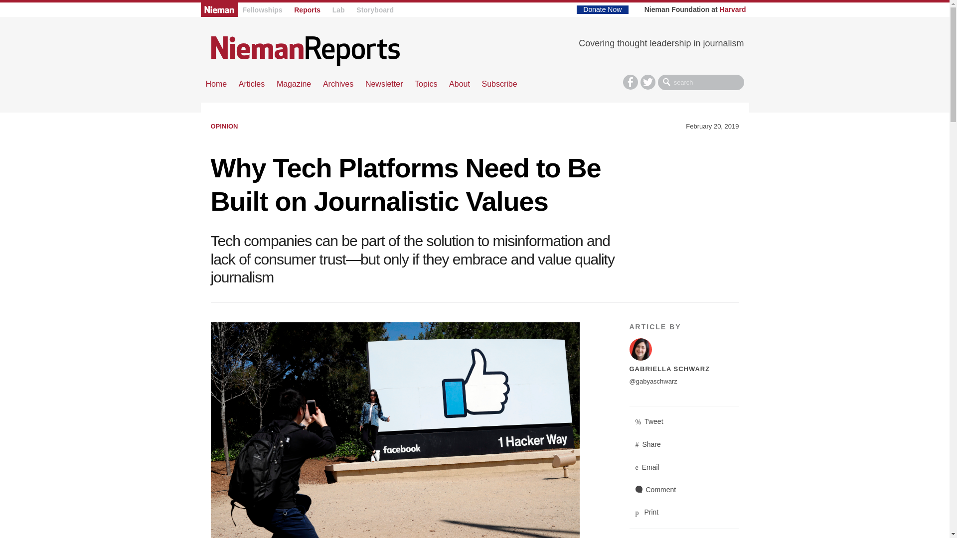  What do you see at coordinates (630, 82) in the screenshot?
I see `F` at bounding box center [630, 82].